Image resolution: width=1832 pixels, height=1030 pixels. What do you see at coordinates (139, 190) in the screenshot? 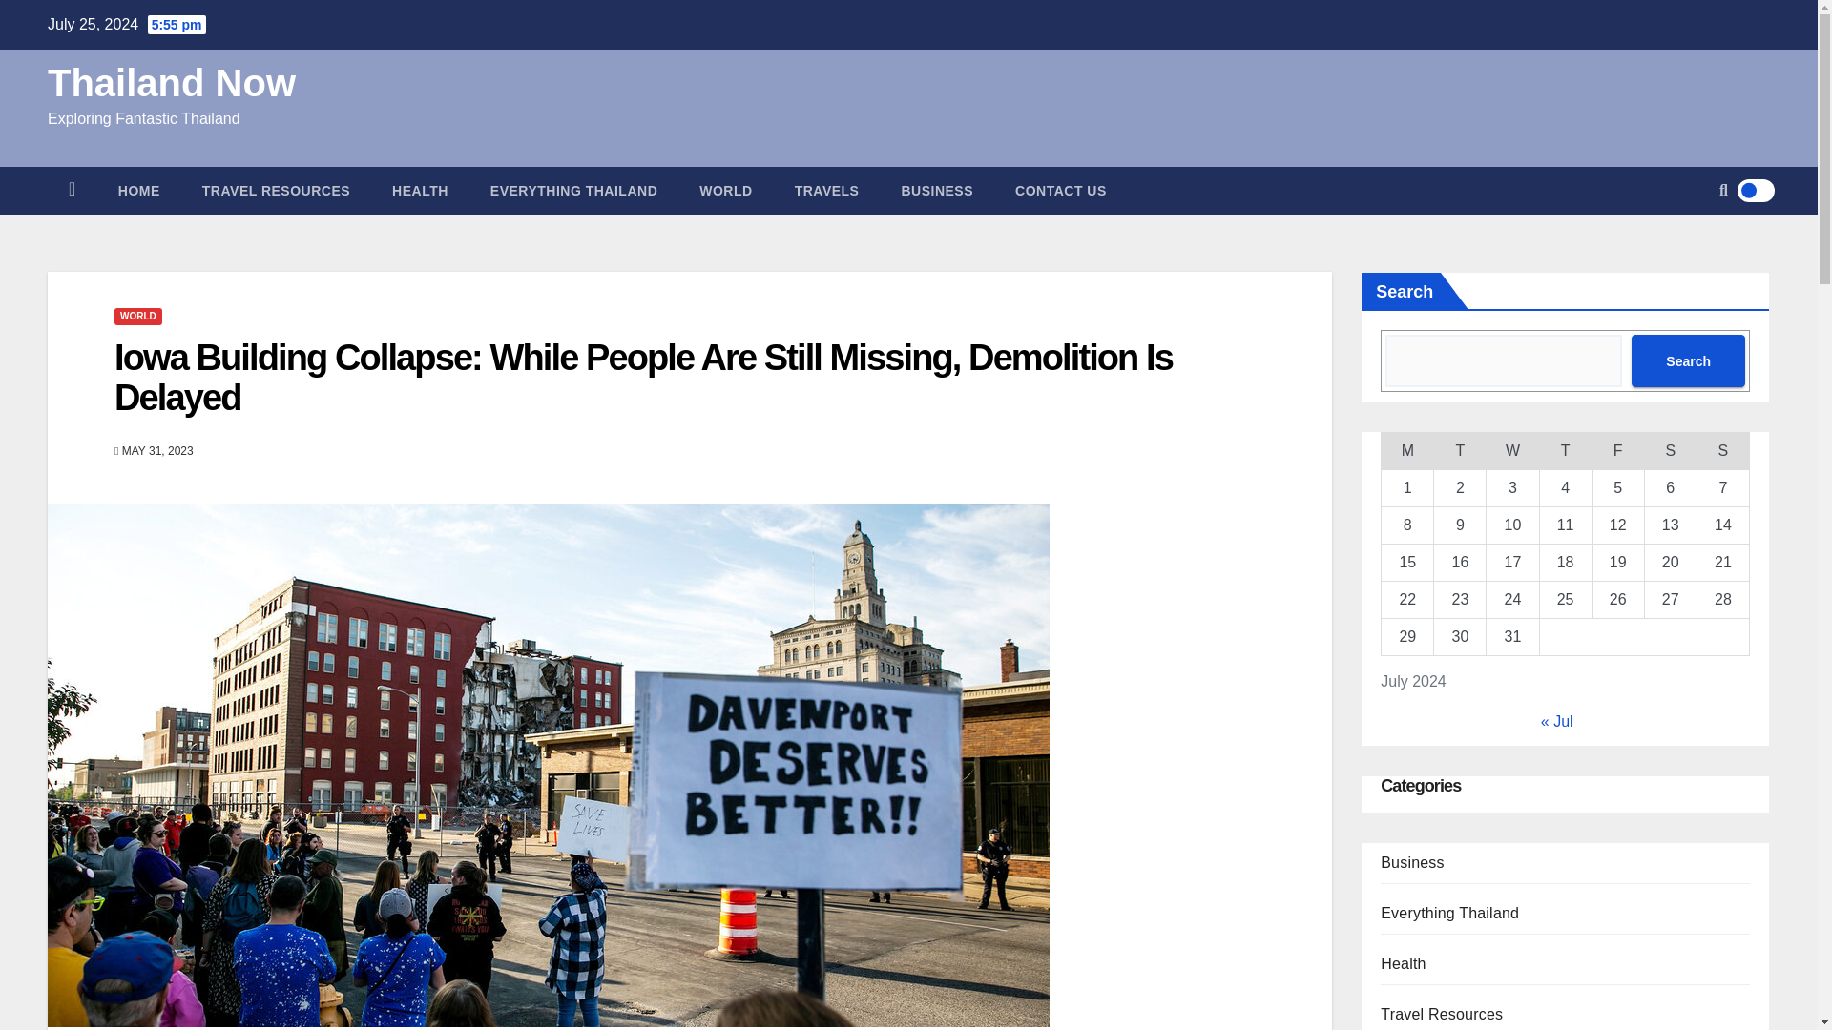
I see `Home` at bounding box center [139, 190].